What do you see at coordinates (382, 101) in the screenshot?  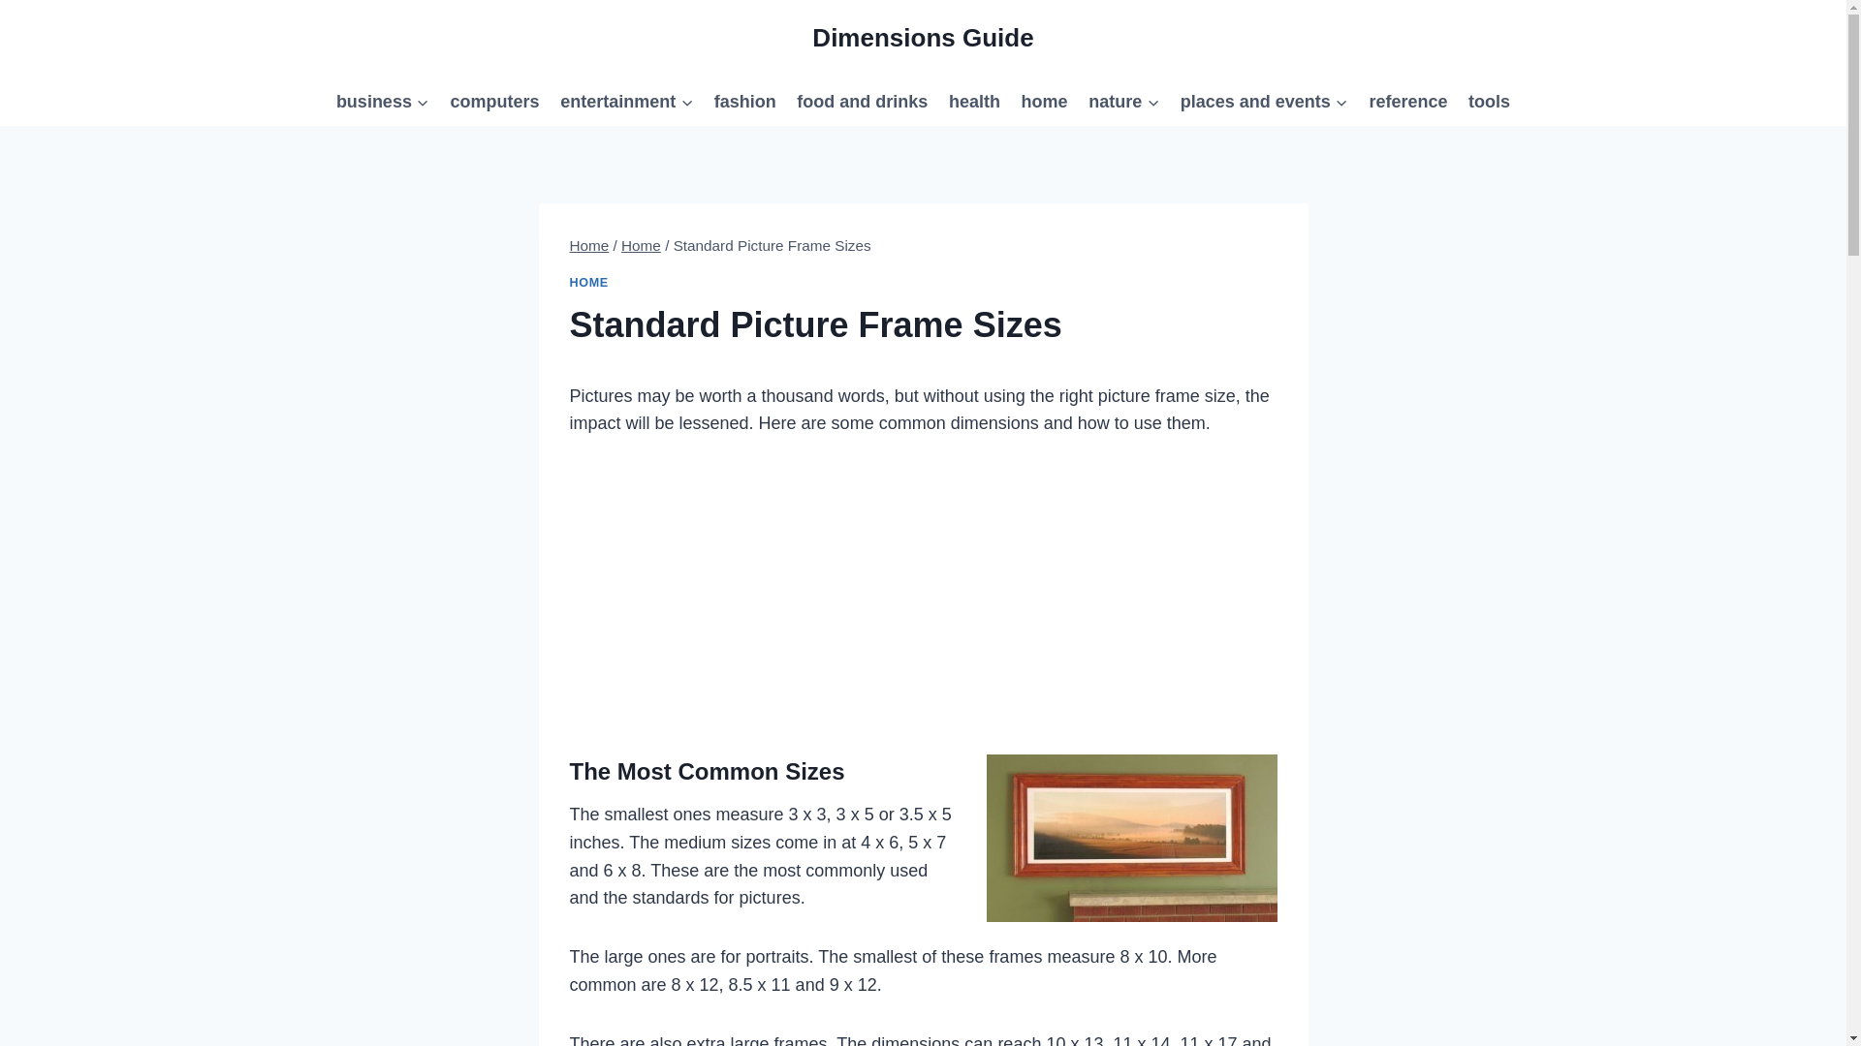 I see `business` at bounding box center [382, 101].